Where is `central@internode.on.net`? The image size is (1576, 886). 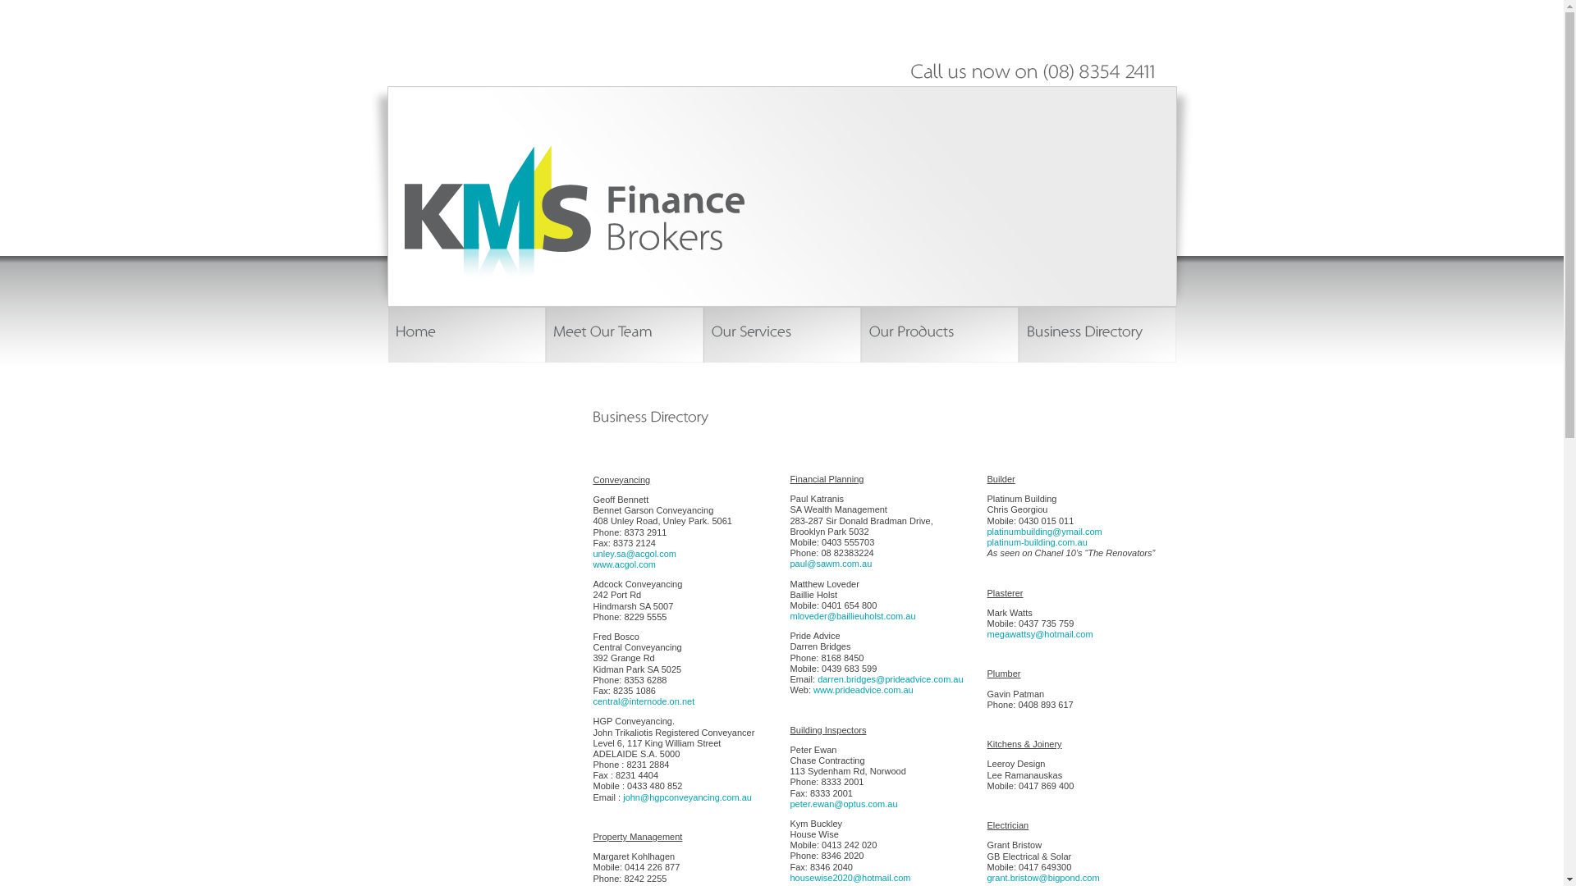
central@internode.on.net is located at coordinates (644, 701).